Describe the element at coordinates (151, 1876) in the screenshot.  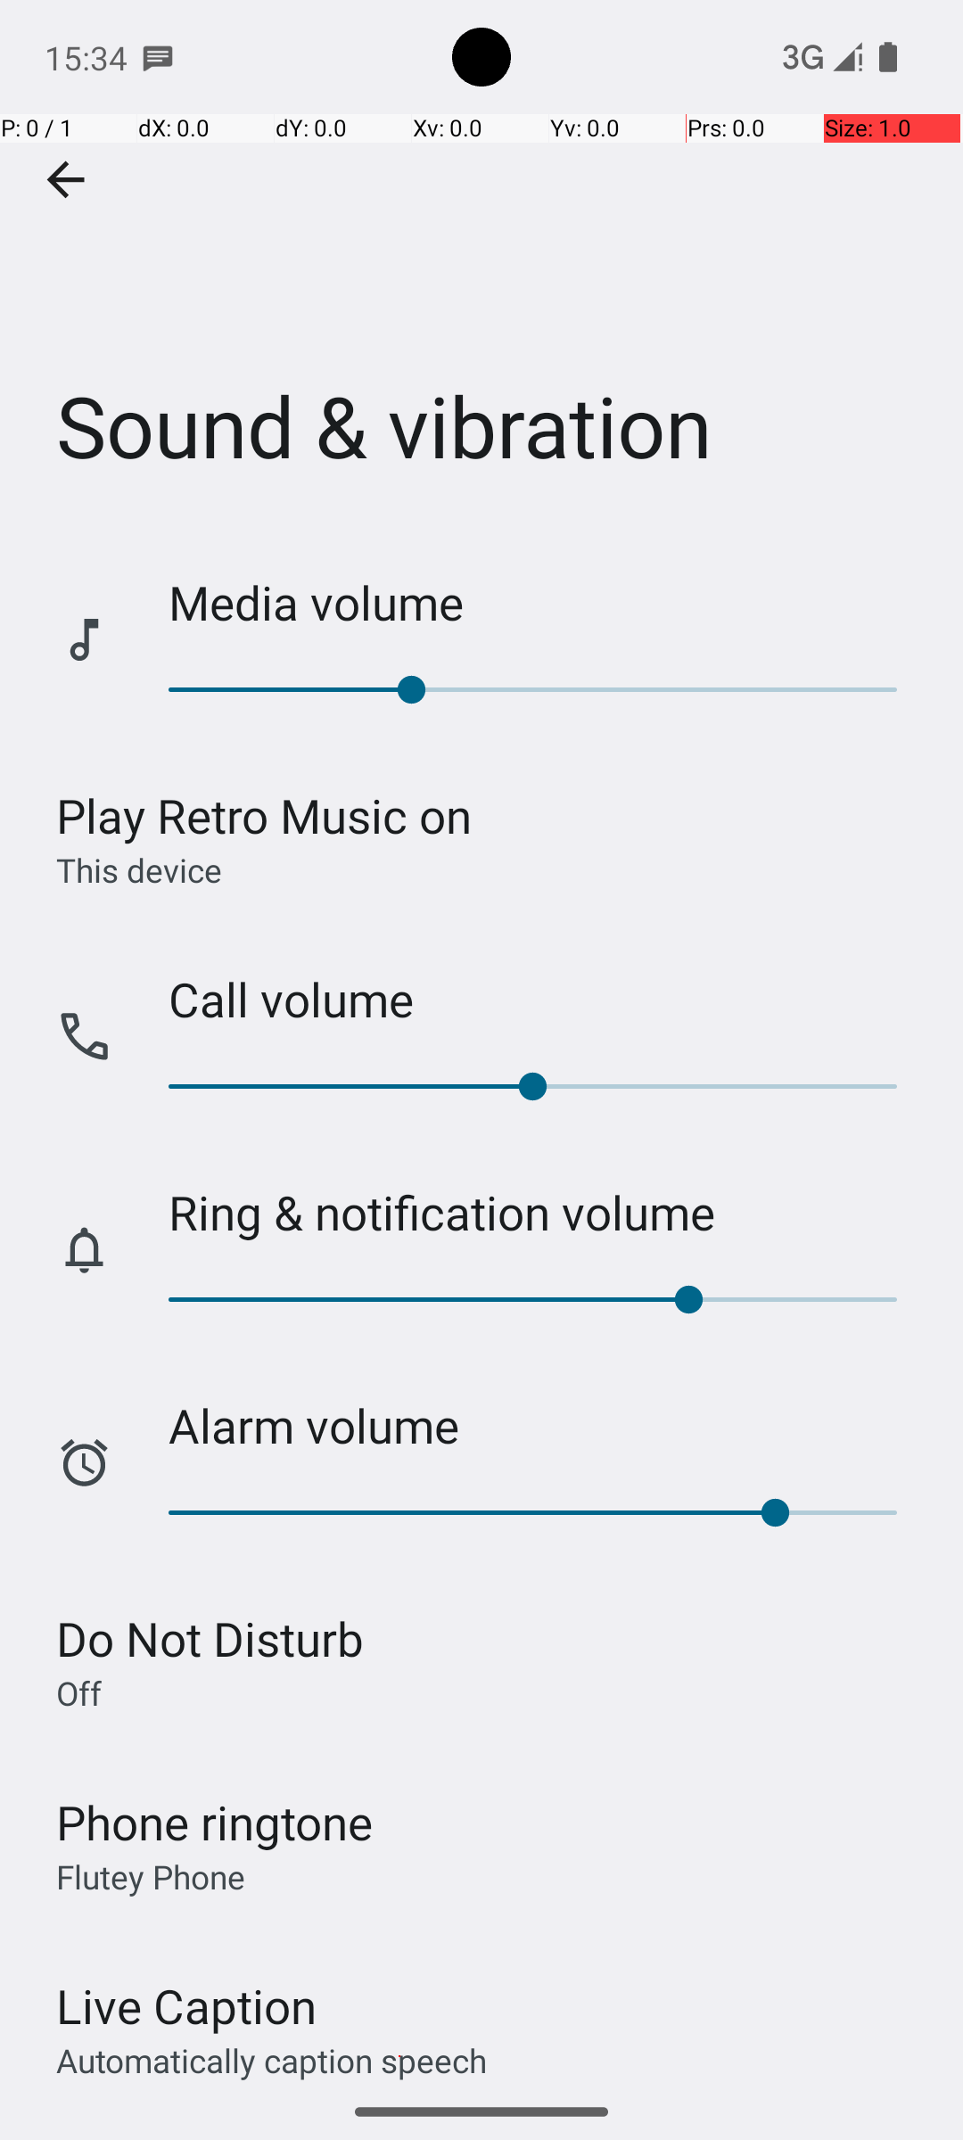
I see `Flutey Phone` at that location.